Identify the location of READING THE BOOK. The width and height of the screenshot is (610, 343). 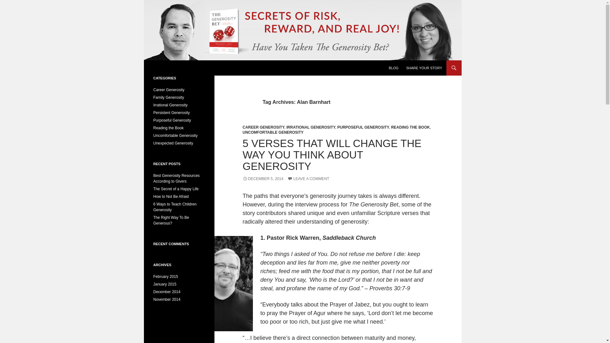
(410, 127).